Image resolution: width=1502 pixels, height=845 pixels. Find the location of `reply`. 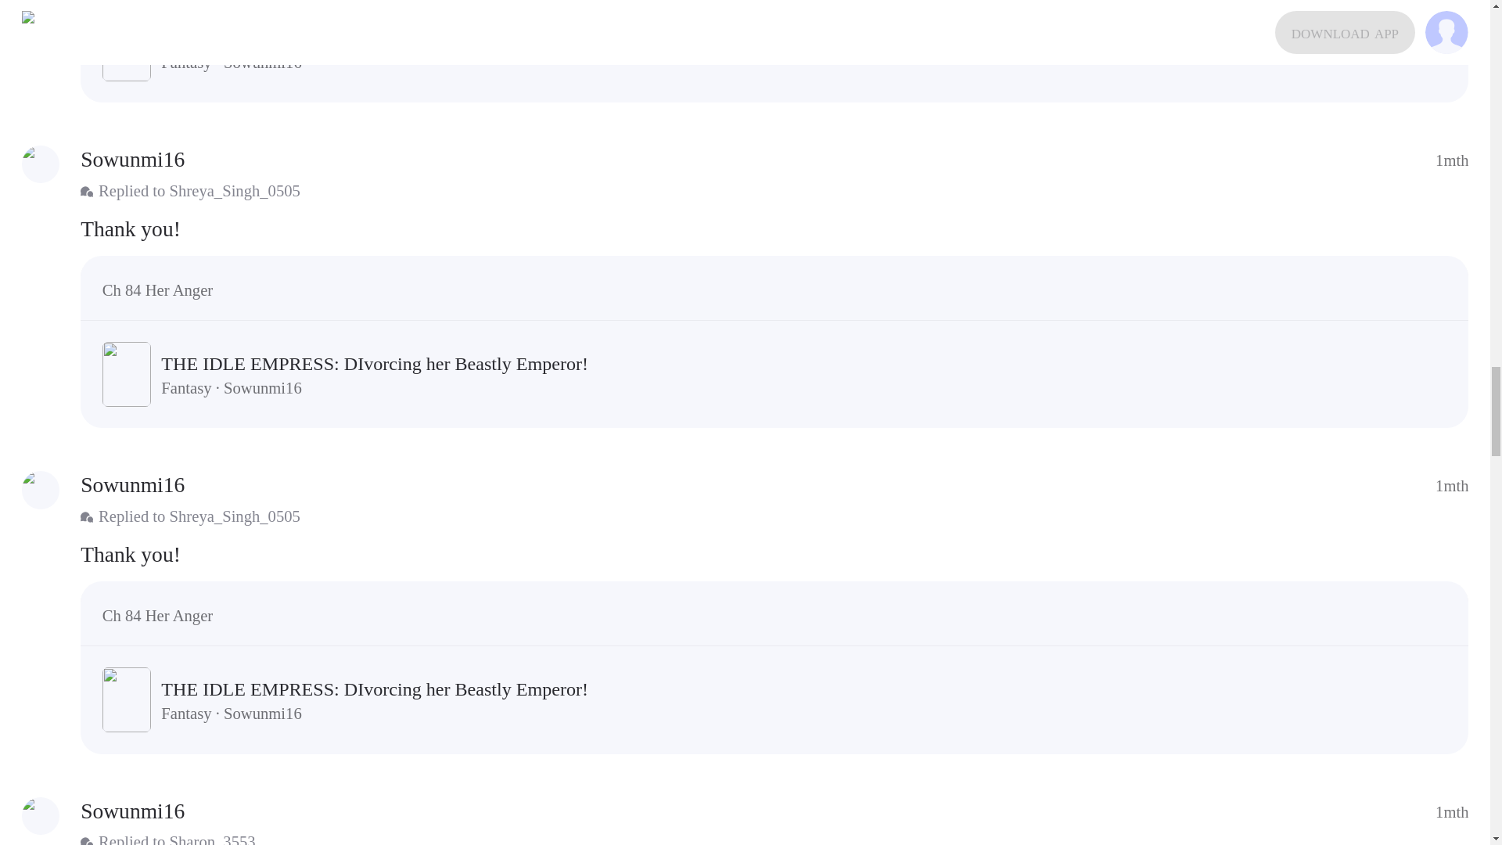

reply is located at coordinates (774, 228).